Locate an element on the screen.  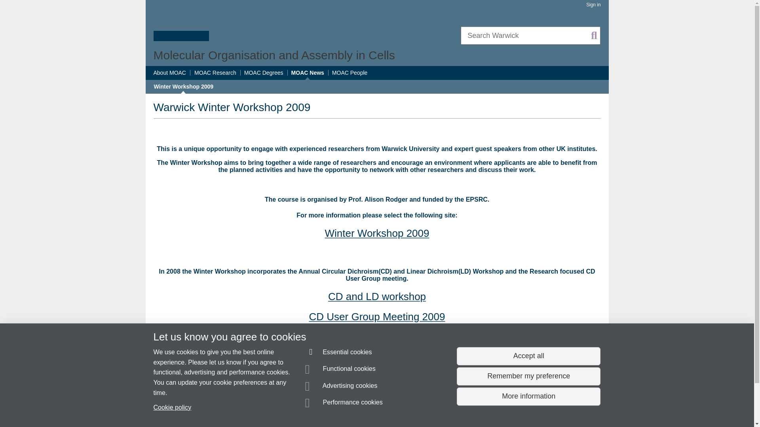
MOAC Research is located at coordinates (215, 73).